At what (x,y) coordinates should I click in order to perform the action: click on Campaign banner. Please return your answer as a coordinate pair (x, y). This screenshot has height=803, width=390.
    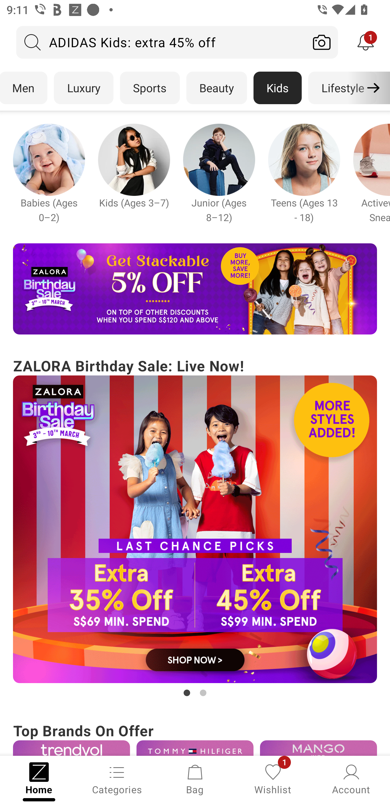
    Looking at the image, I should click on (49, 160).